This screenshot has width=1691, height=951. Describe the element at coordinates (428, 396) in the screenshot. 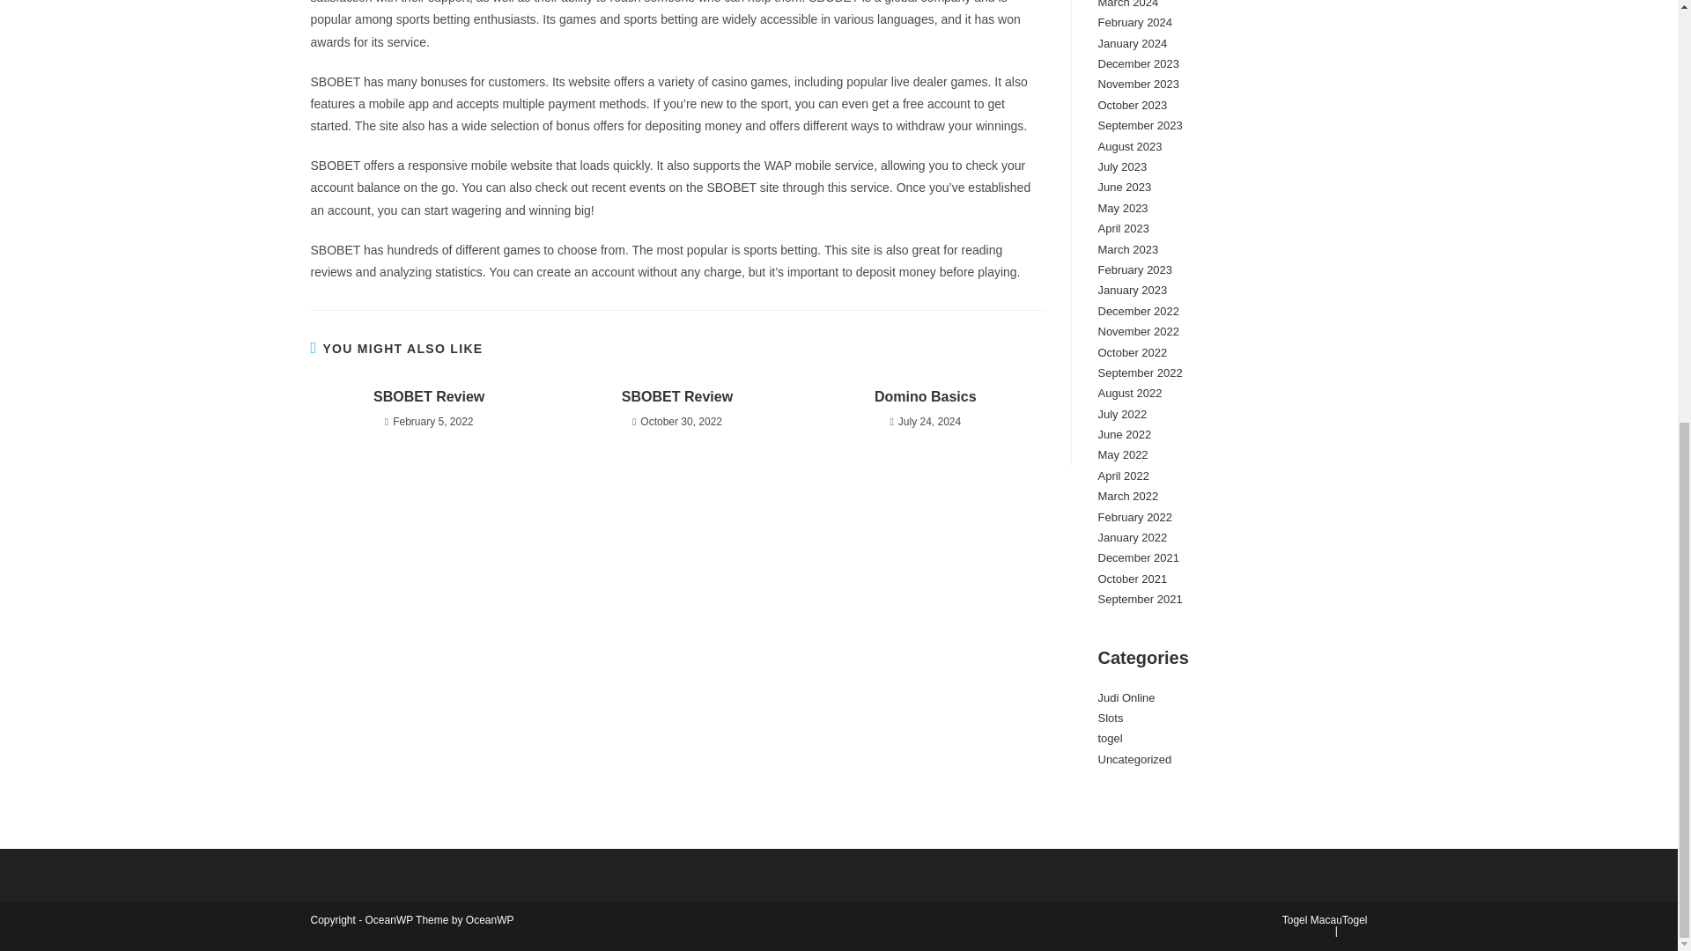

I see `SBOBET Review` at that location.